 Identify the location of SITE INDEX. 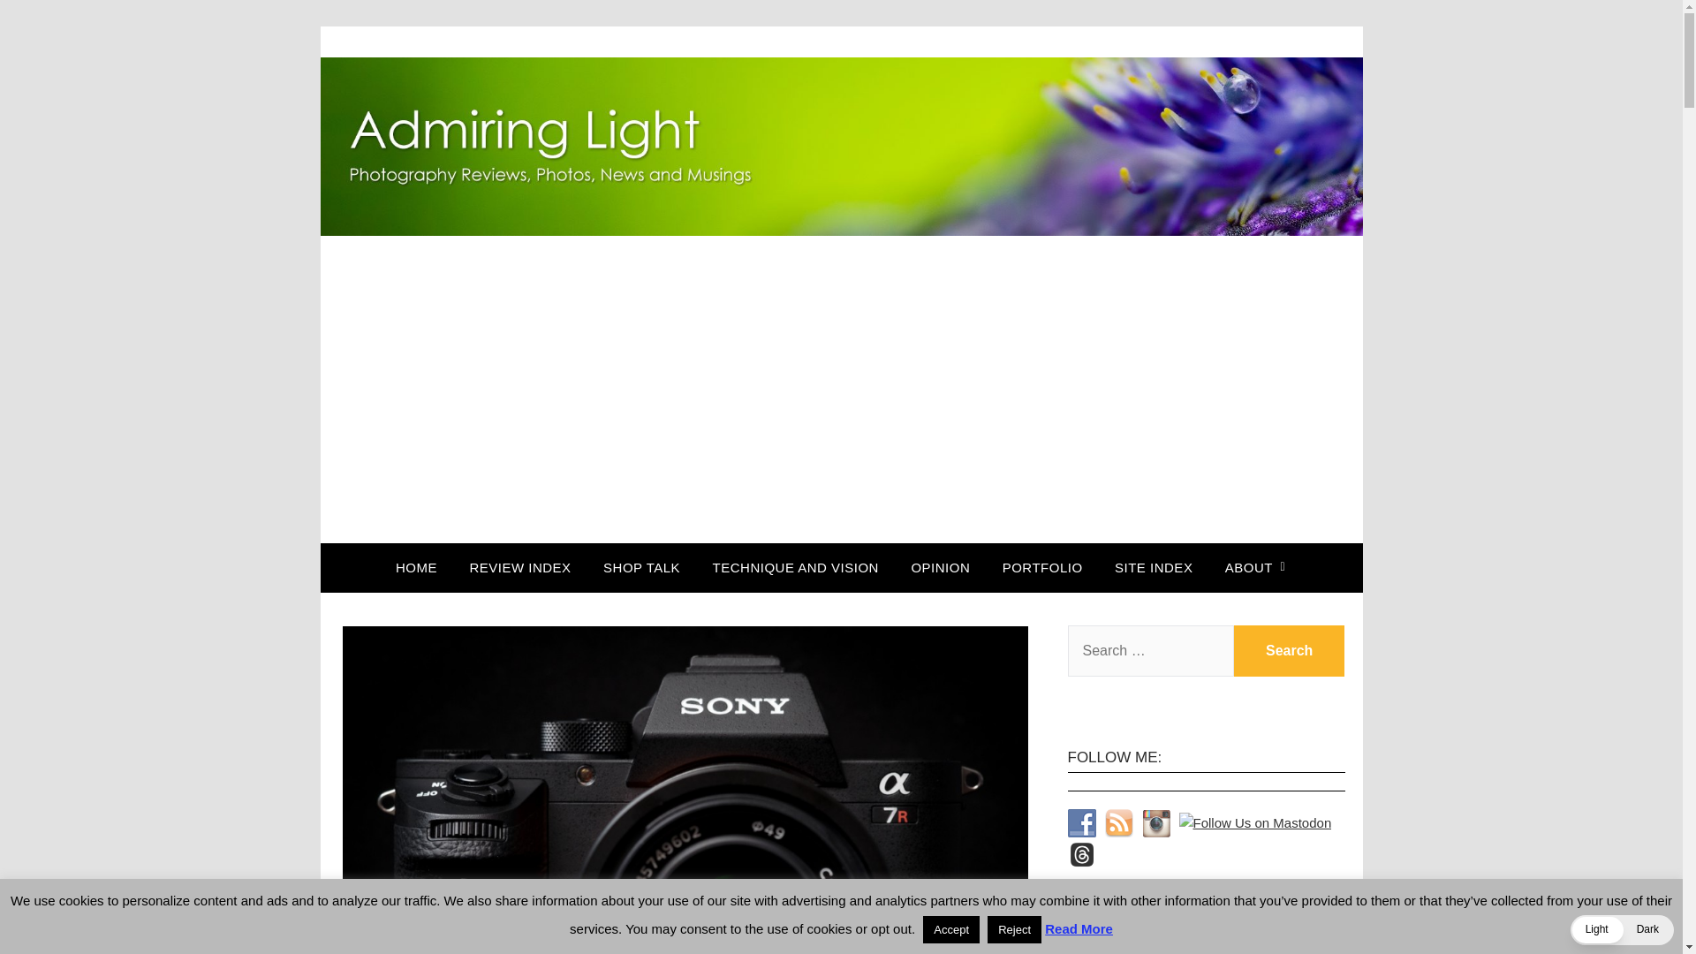
(1154, 567).